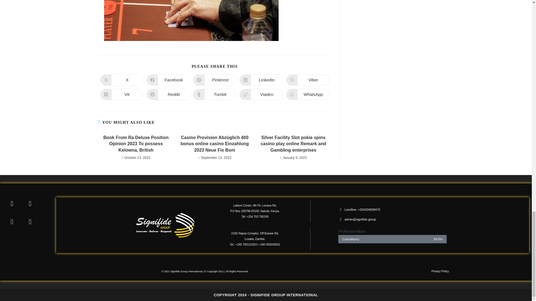  I want to click on Tumblr, so click(214, 94).